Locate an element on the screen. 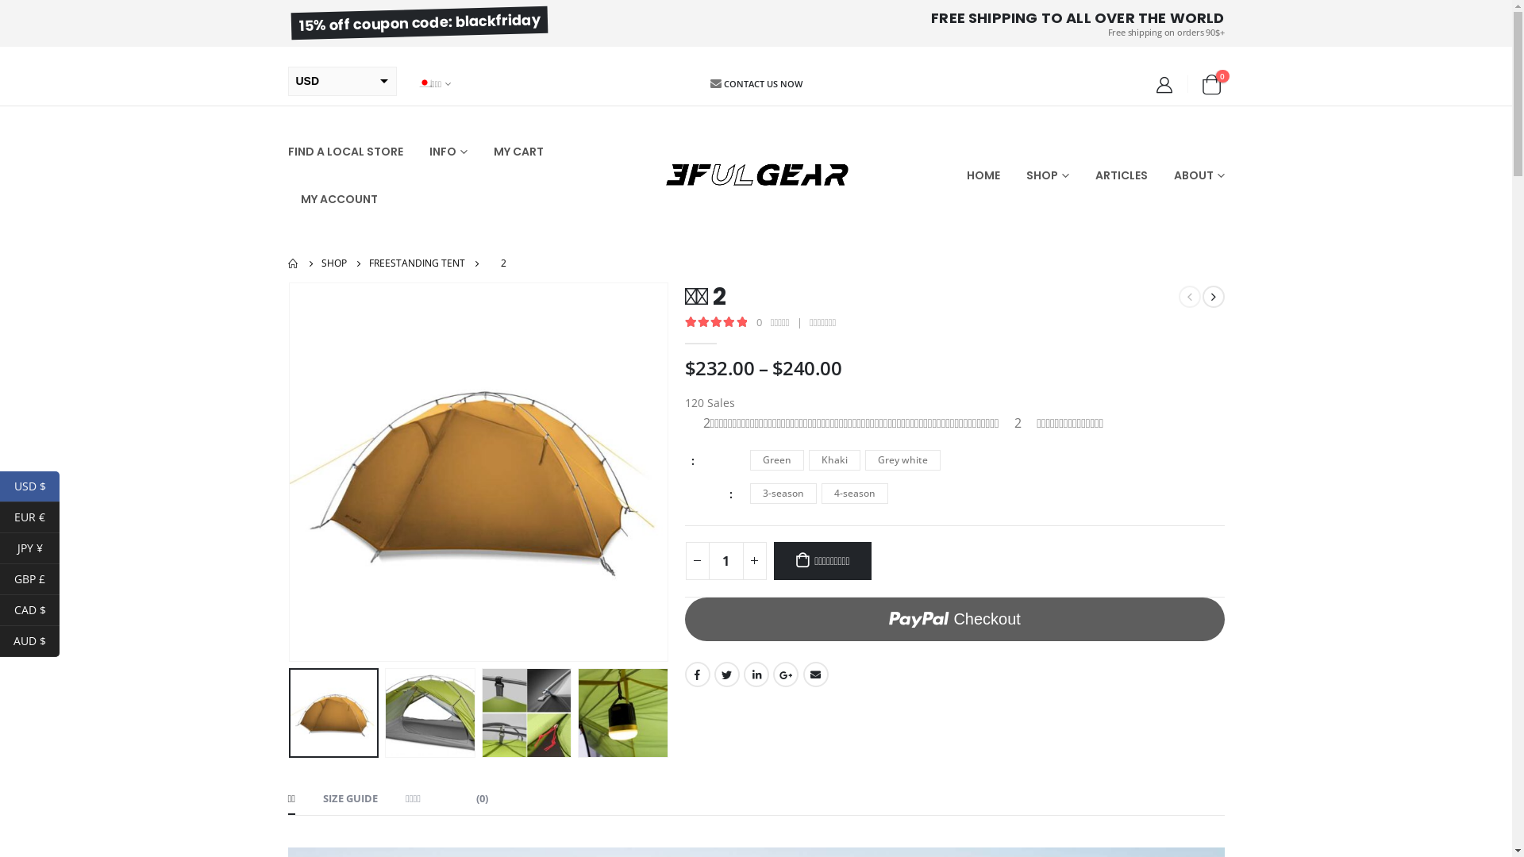 This screenshot has height=857, width=1524. Facebook is located at coordinates (697, 674).